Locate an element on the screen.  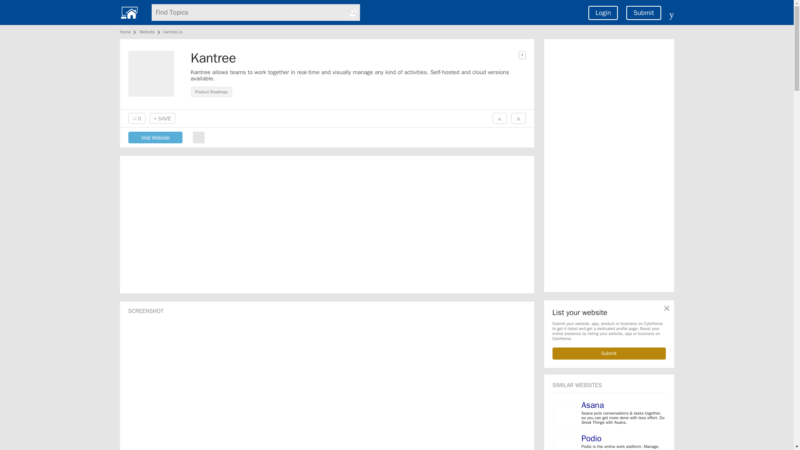
Visit Website is located at coordinates (155, 137).